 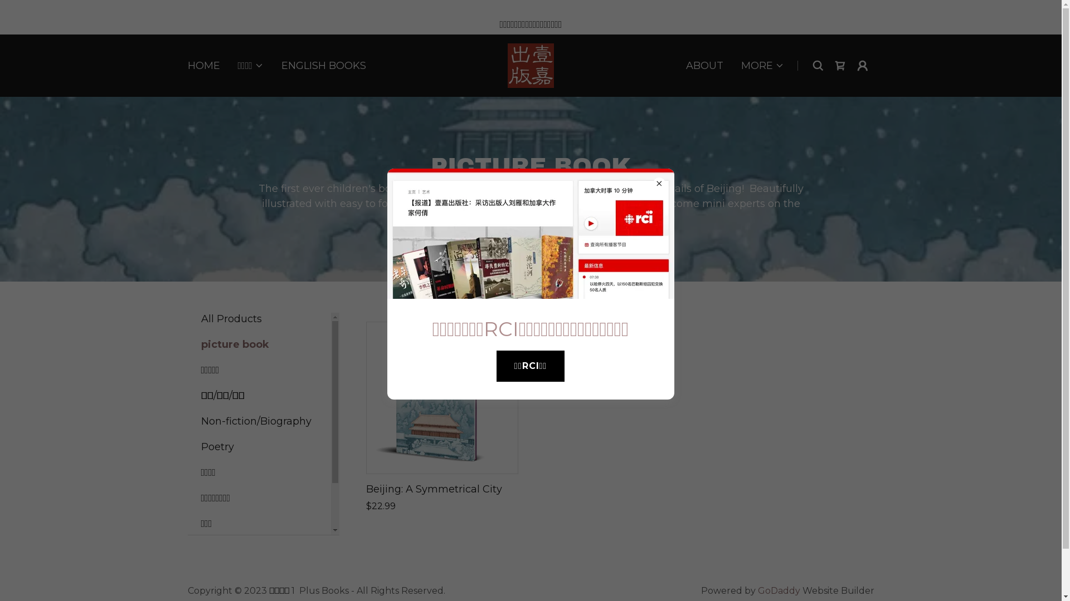 What do you see at coordinates (259, 447) in the screenshot?
I see `Poetry` at bounding box center [259, 447].